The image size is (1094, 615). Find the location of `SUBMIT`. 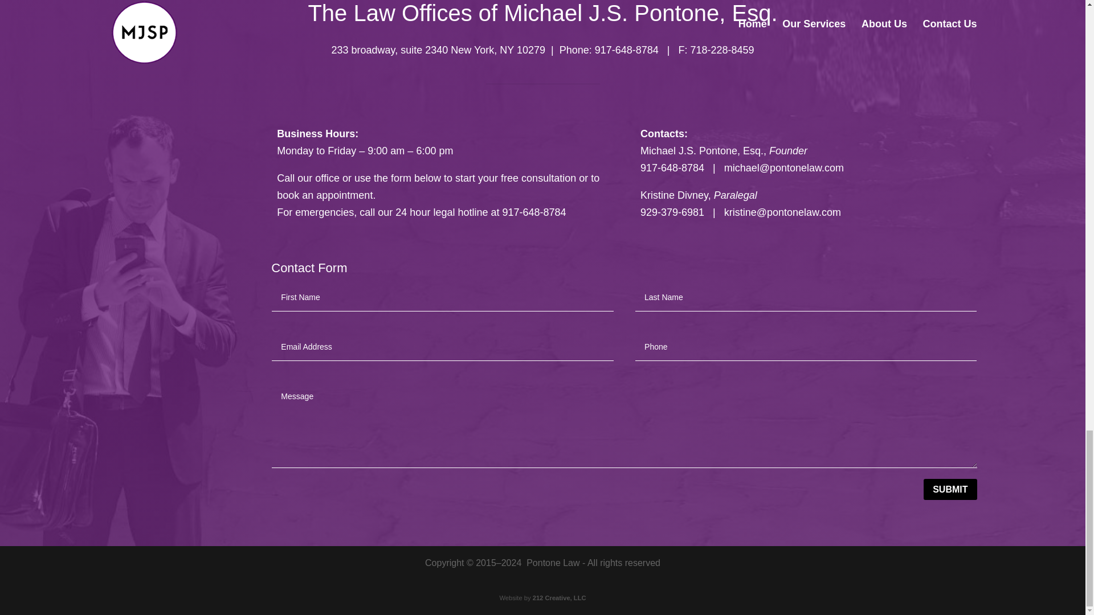

SUBMIT is located at coordinates (950, 490).